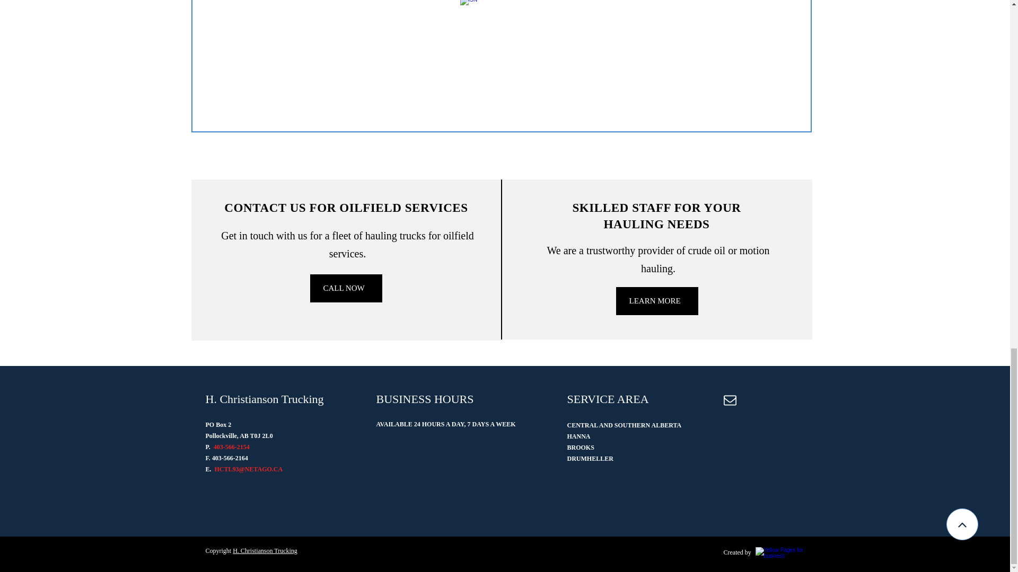 The width and height of the screenshot is (1018, 572). Describe the element at coordinates (231, 447) in the screenshot. I see `403-566-2154` at that location.